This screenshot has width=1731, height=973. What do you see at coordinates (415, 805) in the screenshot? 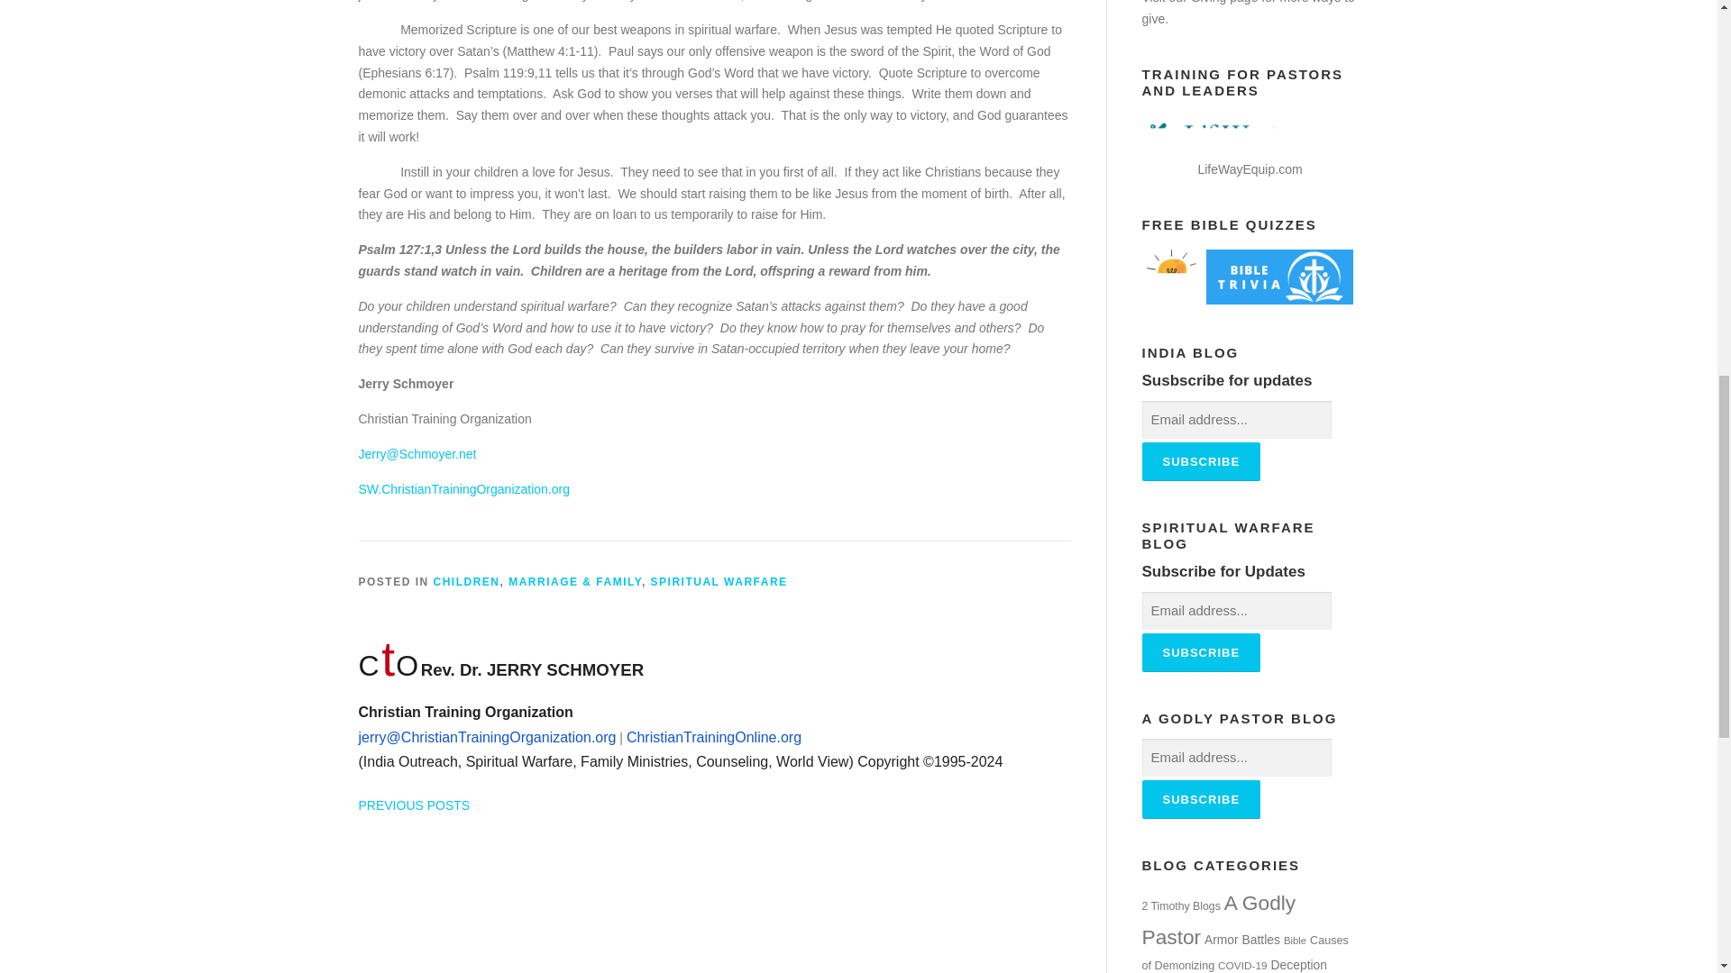
I see `PREVIOUS POSTS` at bounding box center [415, 805].